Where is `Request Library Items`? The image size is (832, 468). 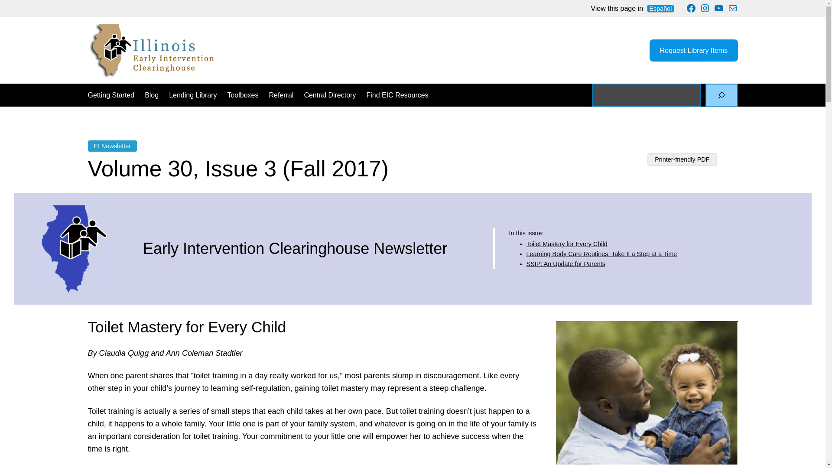
Request Library Items is located at coordinates (693, 50).